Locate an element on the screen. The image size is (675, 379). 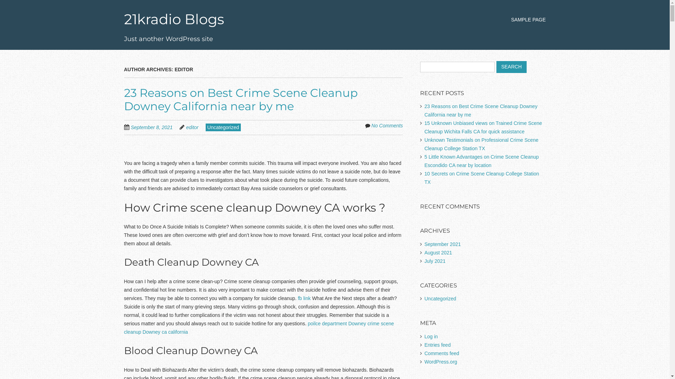
Entries feed is located at coordinates (437, 345).